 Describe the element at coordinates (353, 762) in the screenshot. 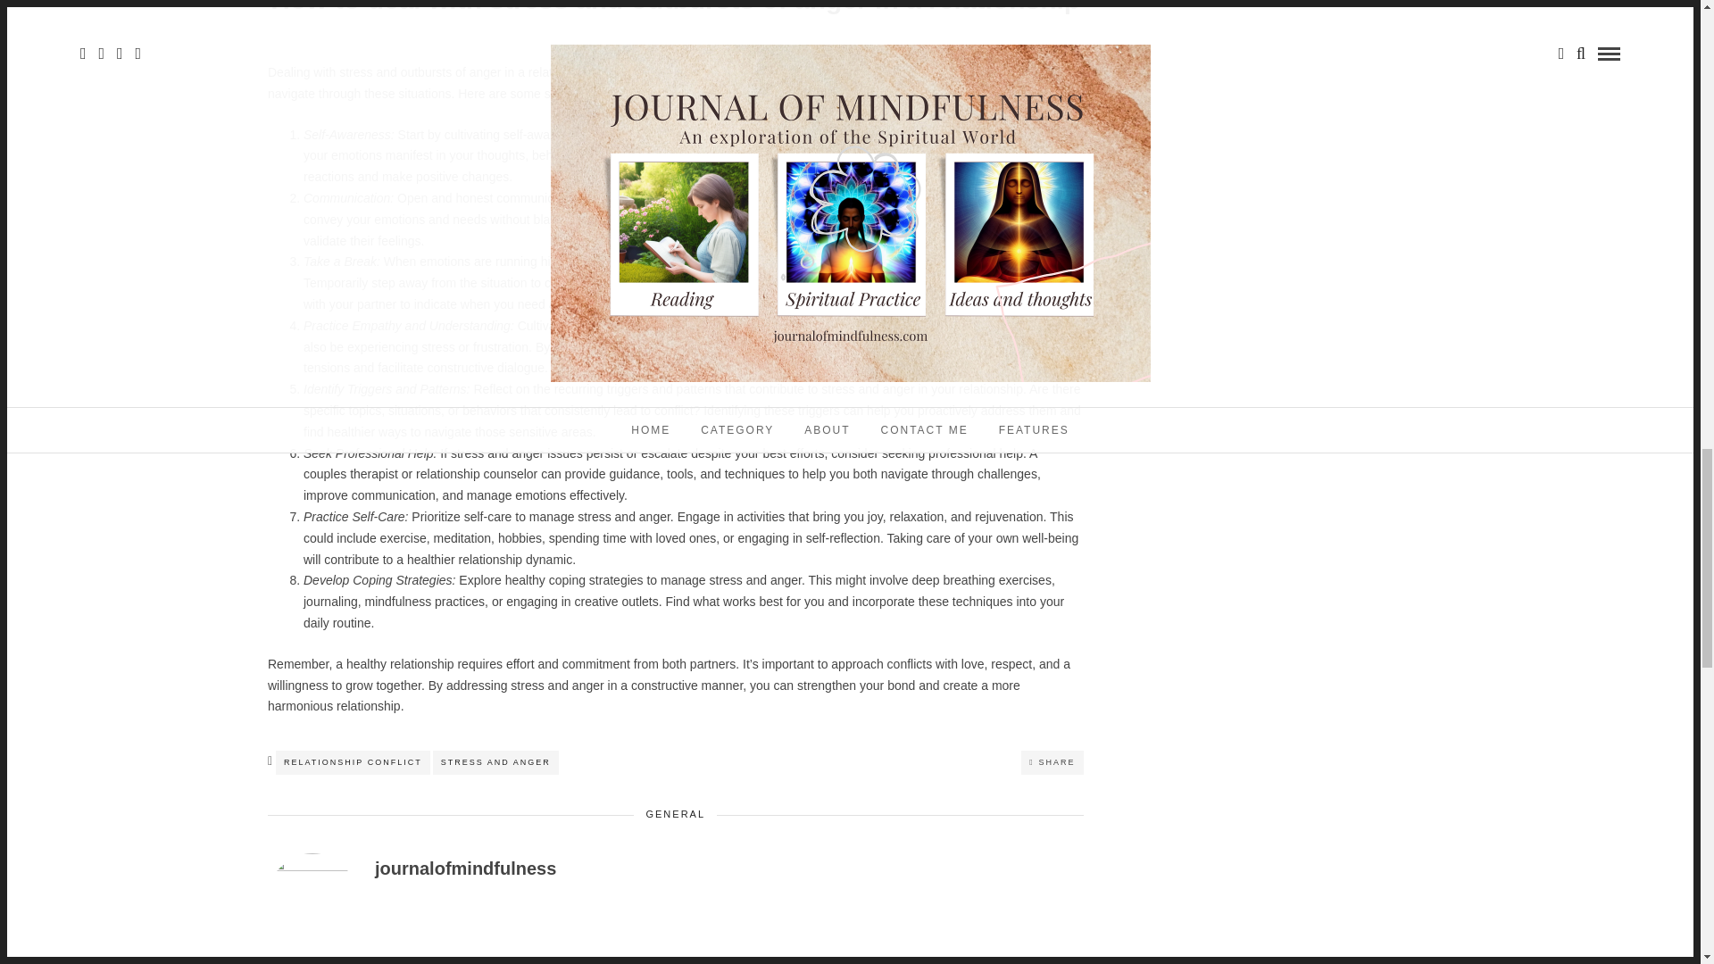

I see `RELATIONSHIP CONFLICT` at that location.